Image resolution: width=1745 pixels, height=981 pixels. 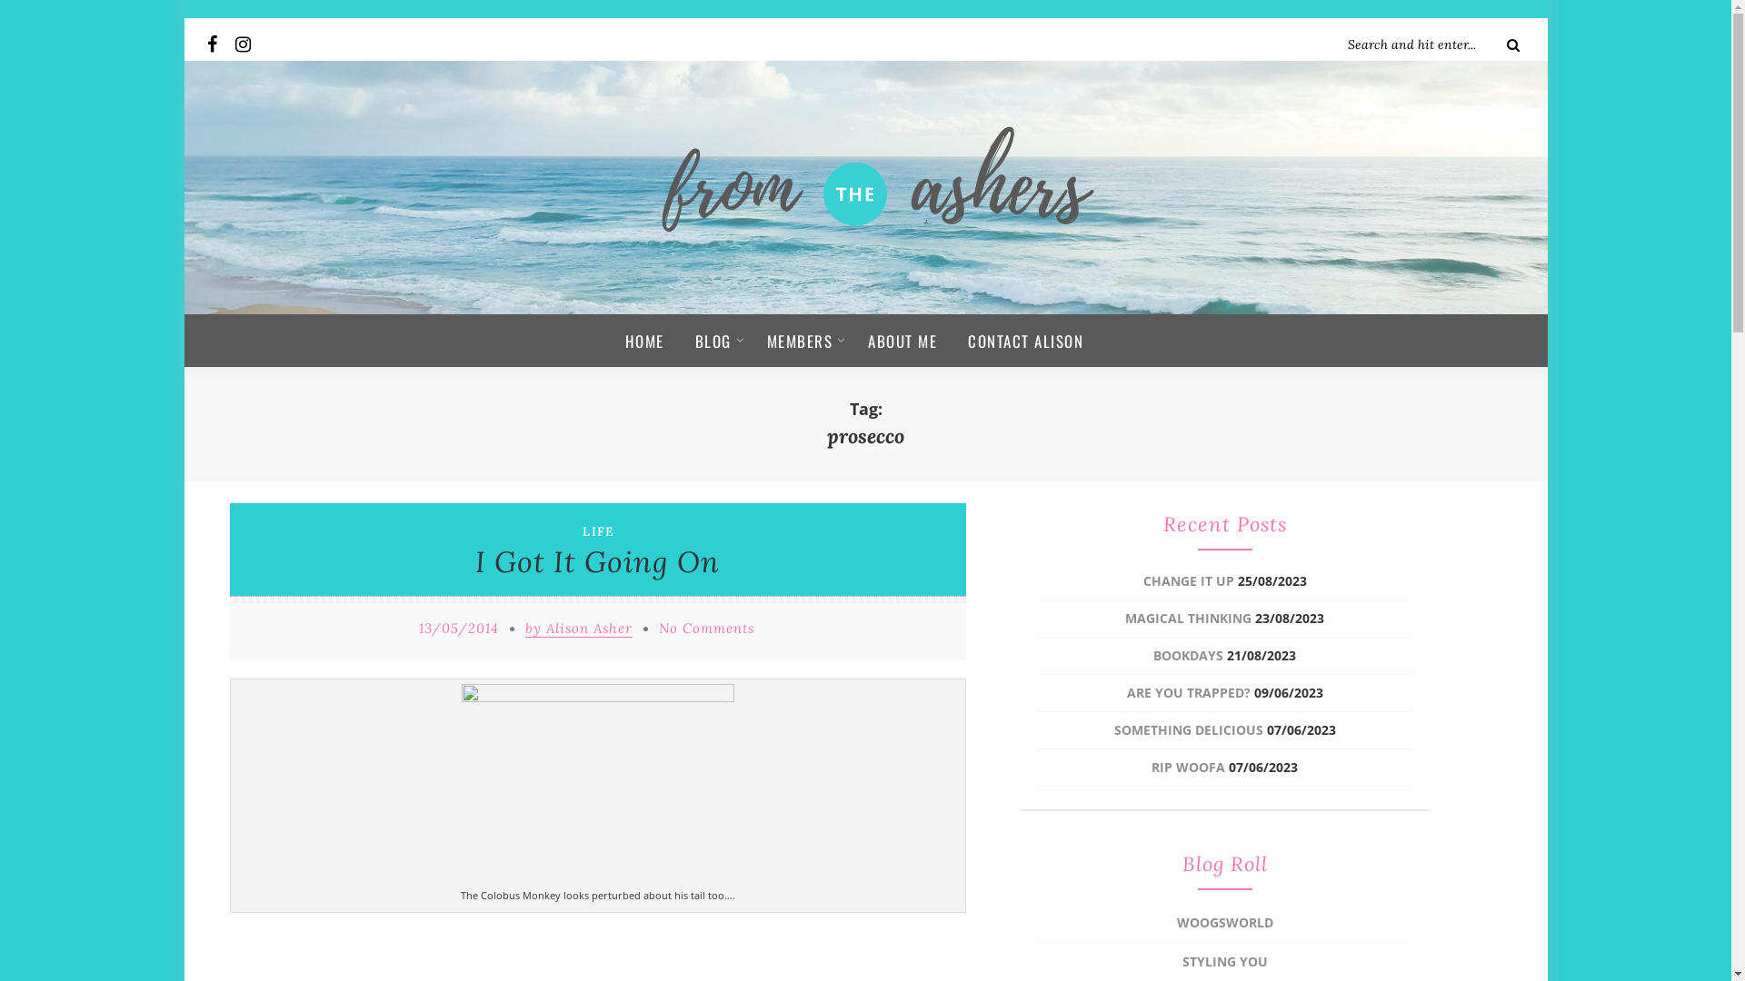 I want to click on I Got It Going On, so click(x=598, y=561).